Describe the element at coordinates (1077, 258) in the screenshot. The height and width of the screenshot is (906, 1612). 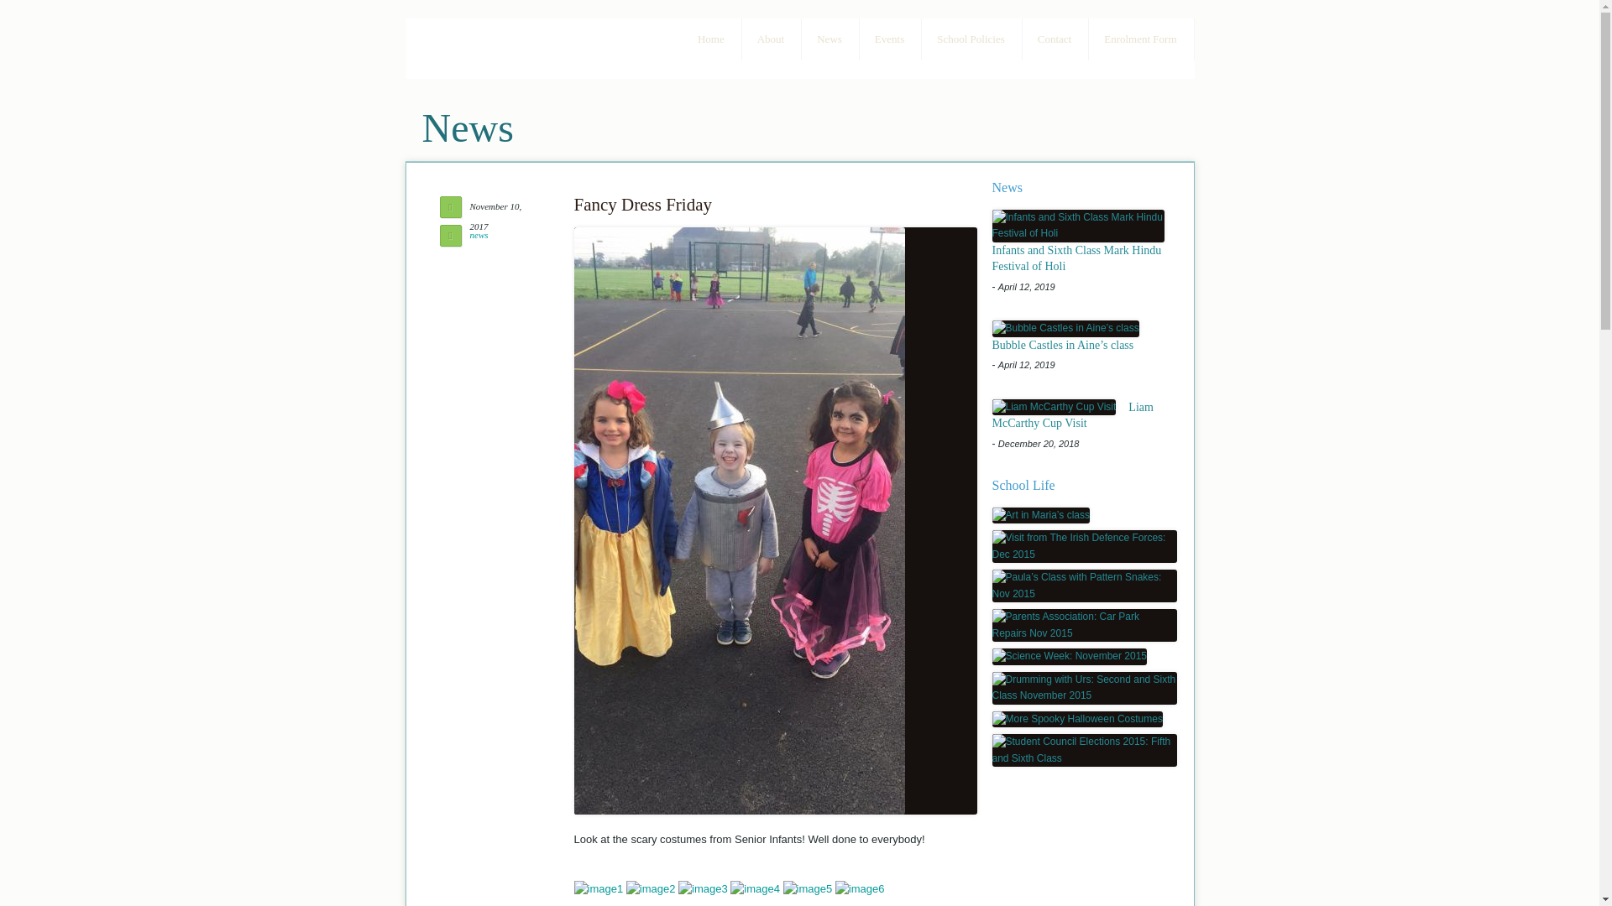
I see `Infants and Sixth Class Mark Hindu Festival of Holi` at that location.